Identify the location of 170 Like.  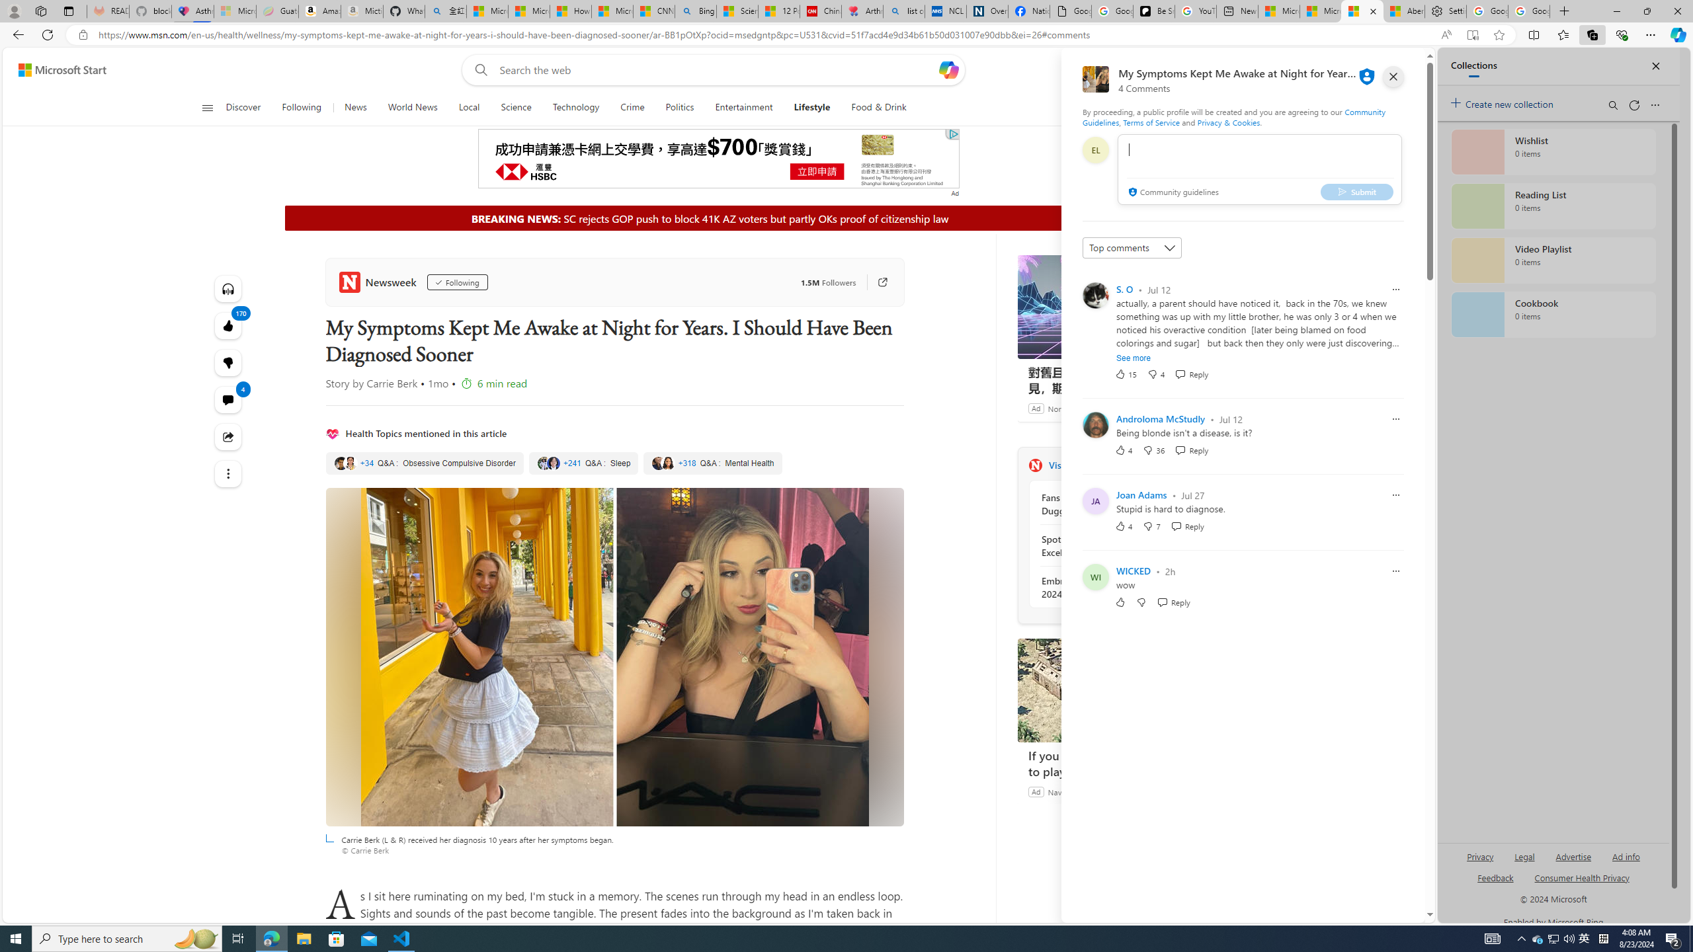
(229, 325).